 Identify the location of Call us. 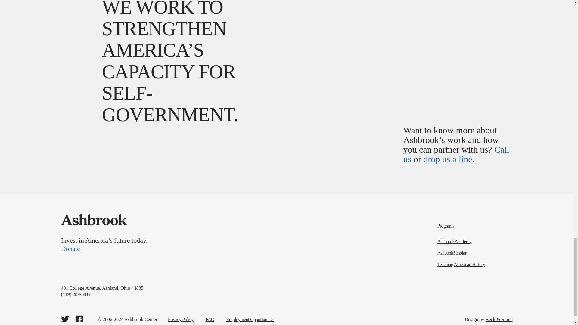
(456, 154).